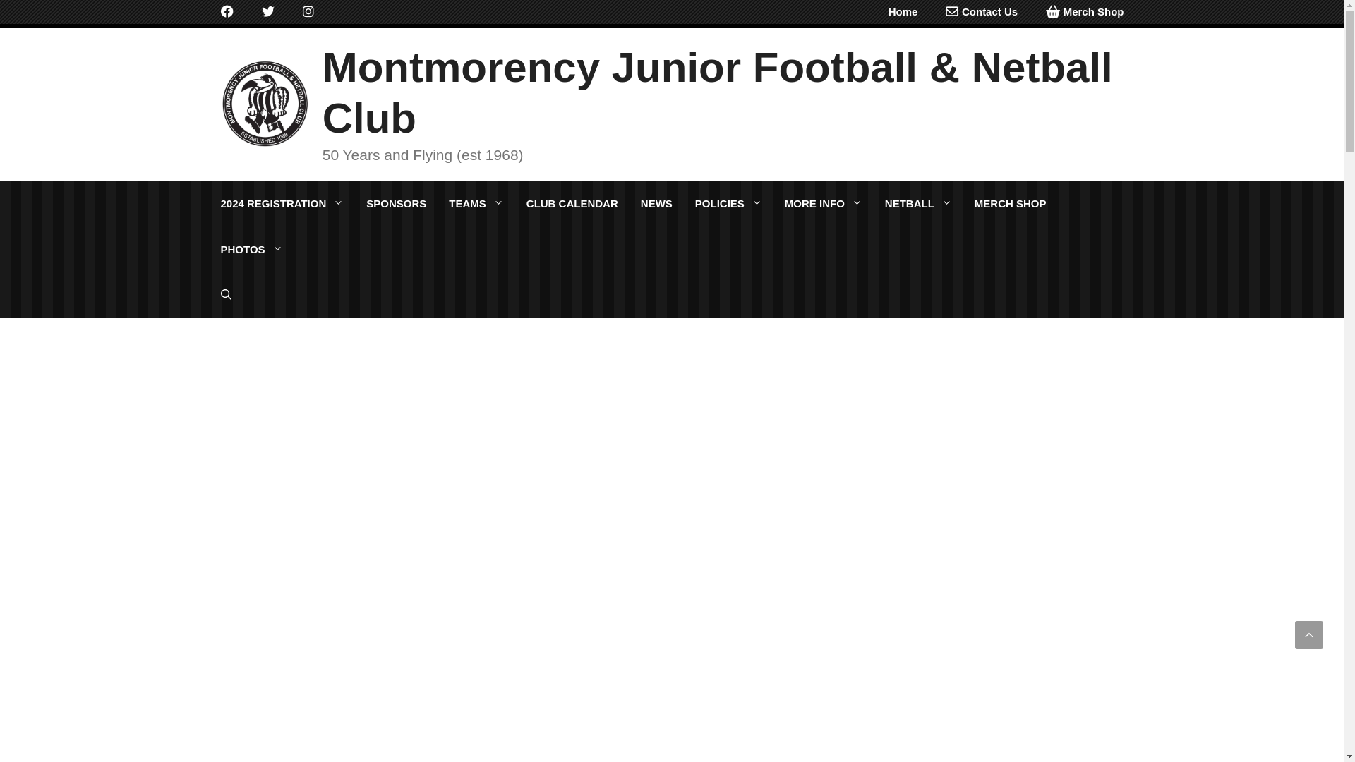  I want to click on Scroll back to top, so click(1309, 635).